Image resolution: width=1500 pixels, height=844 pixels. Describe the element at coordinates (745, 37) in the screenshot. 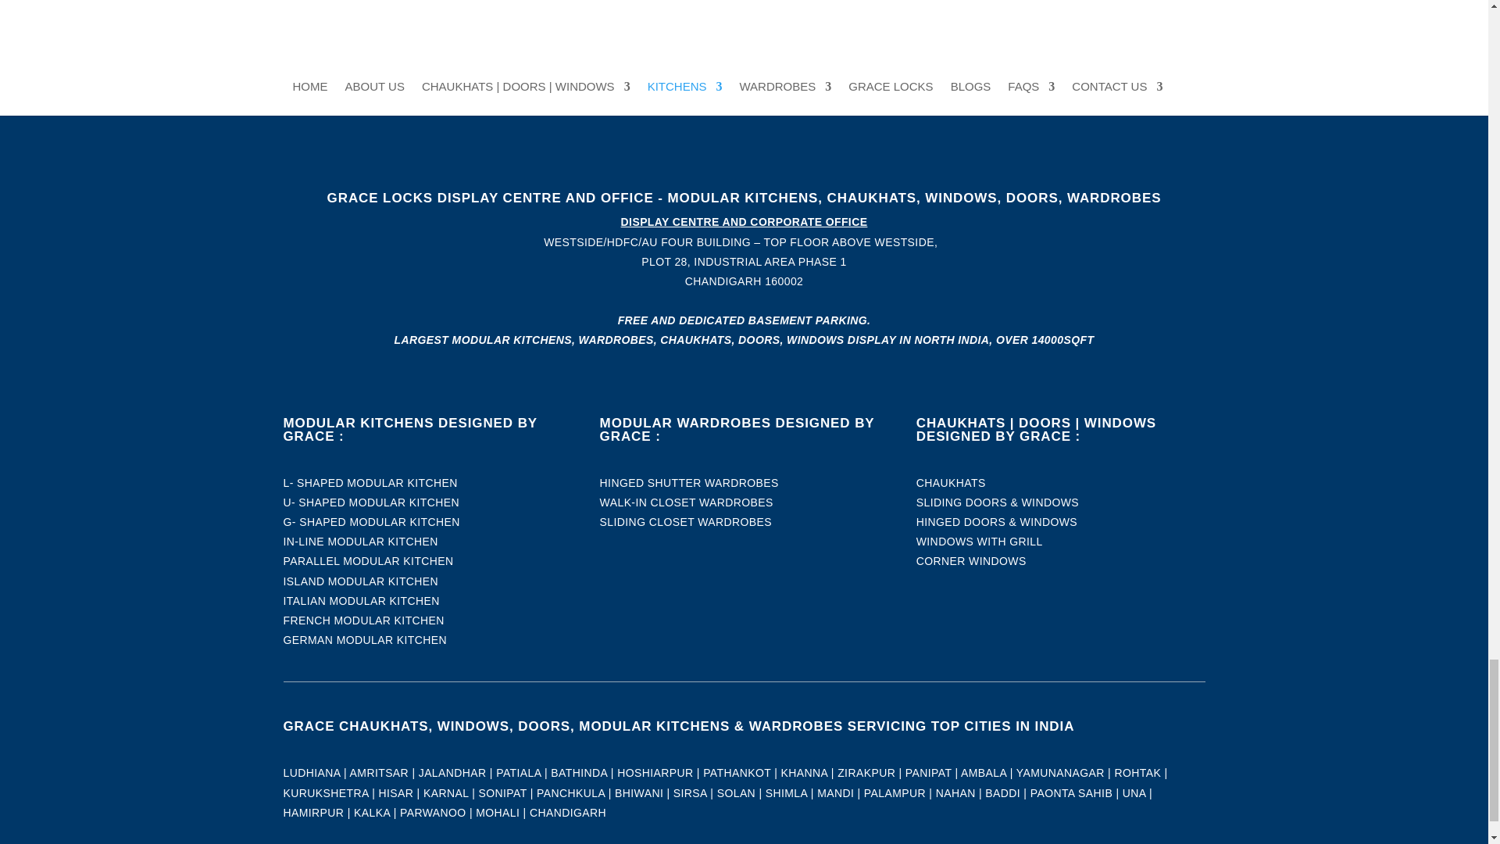

I see `MODULAR WARDROBES` at that location.